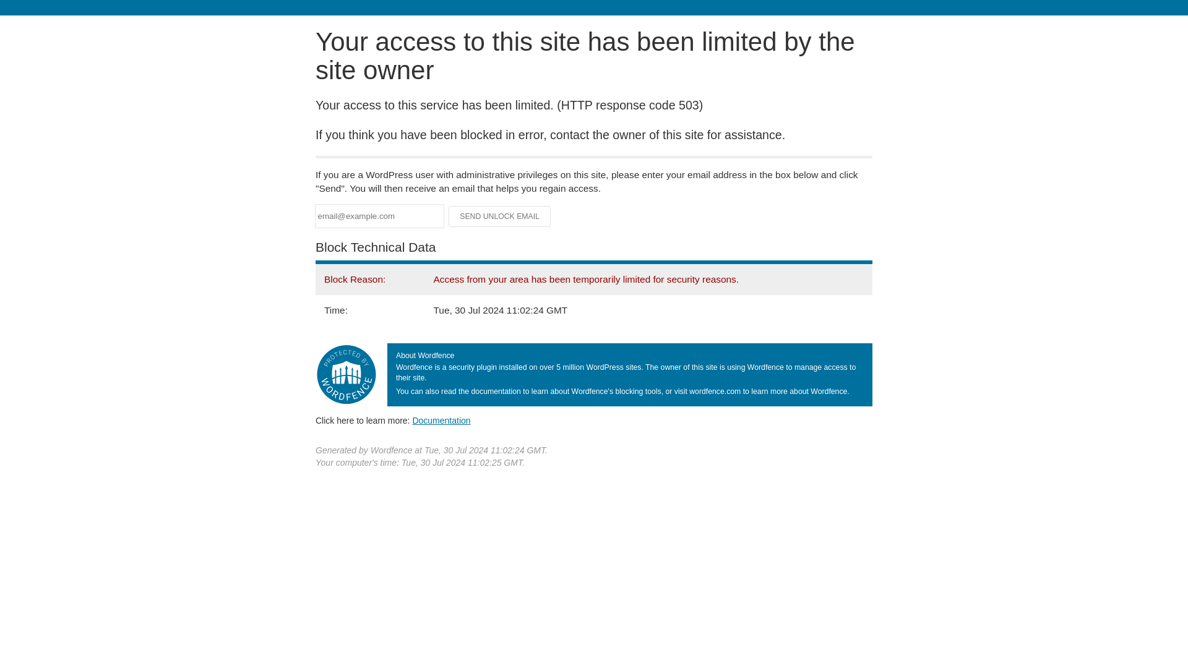 The width and height of the screenshot is (1188, 668). I want to click on Send Unlock Email, so click(500, 216).